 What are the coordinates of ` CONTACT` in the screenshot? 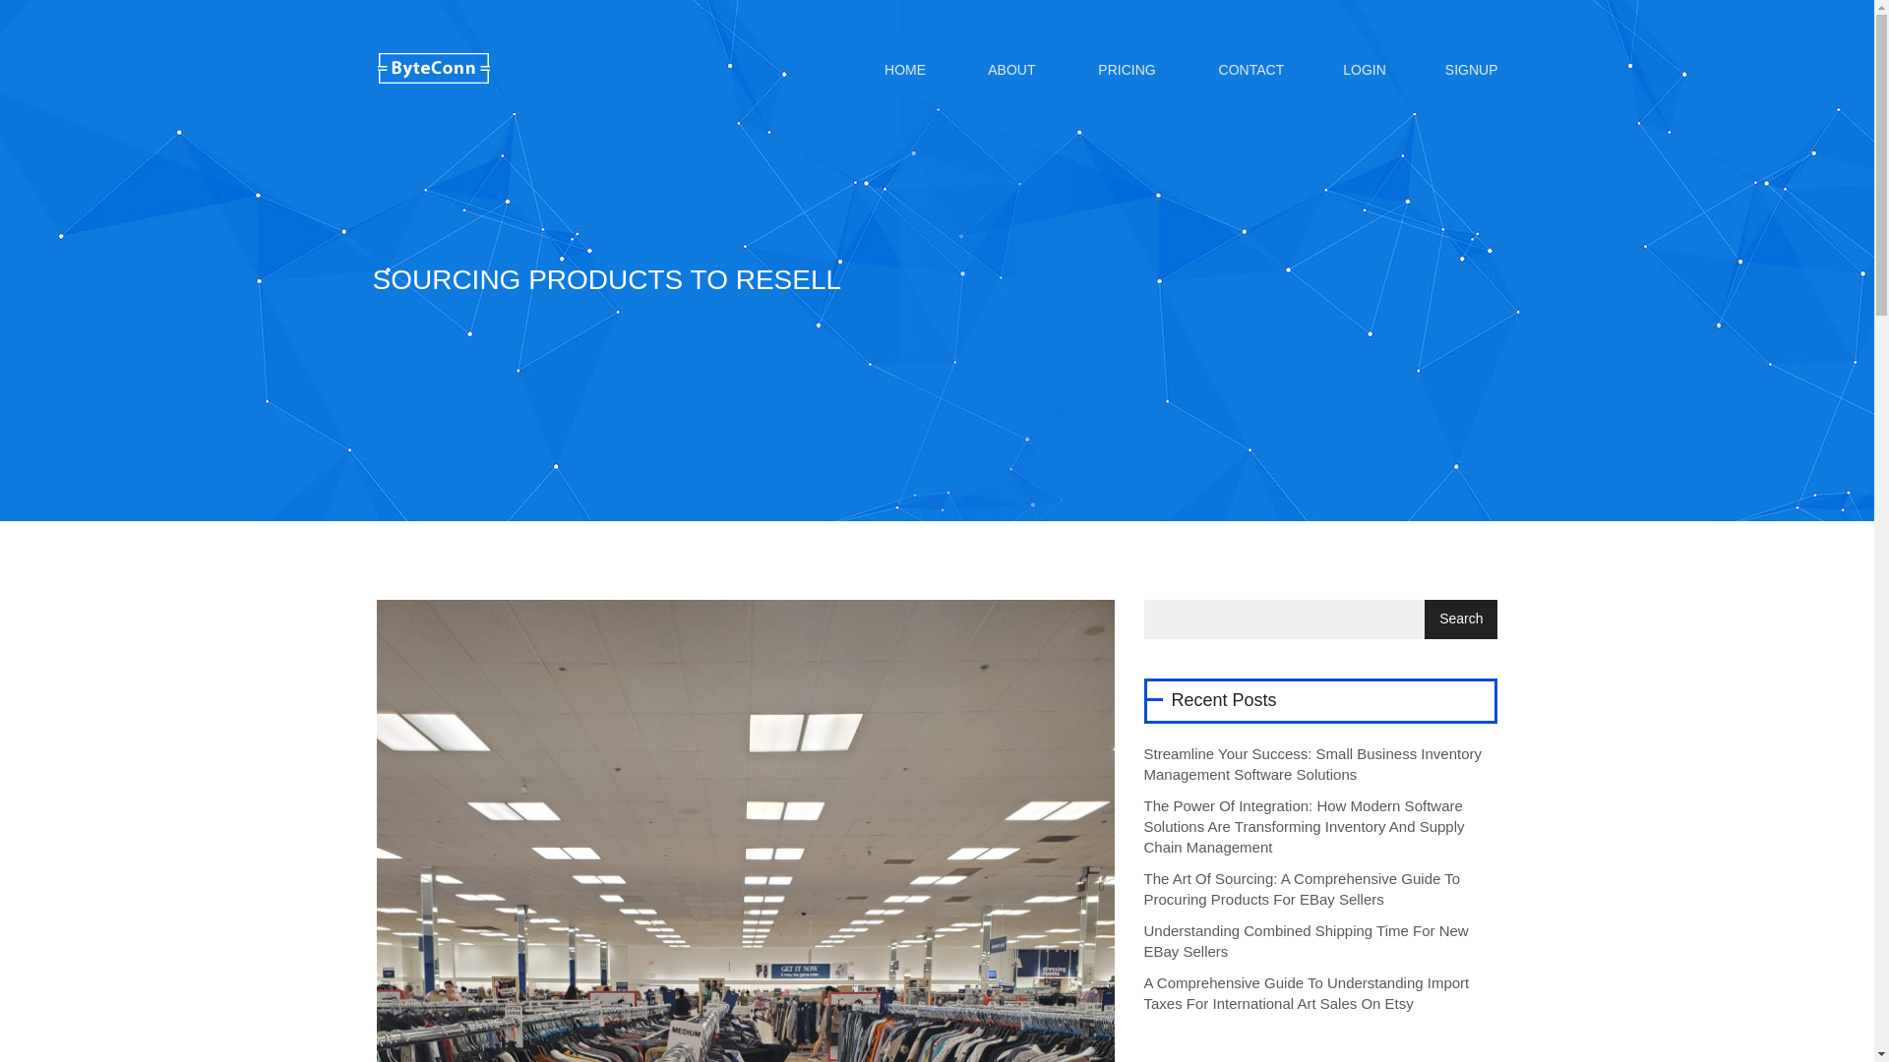 It's located at (1249, 69).